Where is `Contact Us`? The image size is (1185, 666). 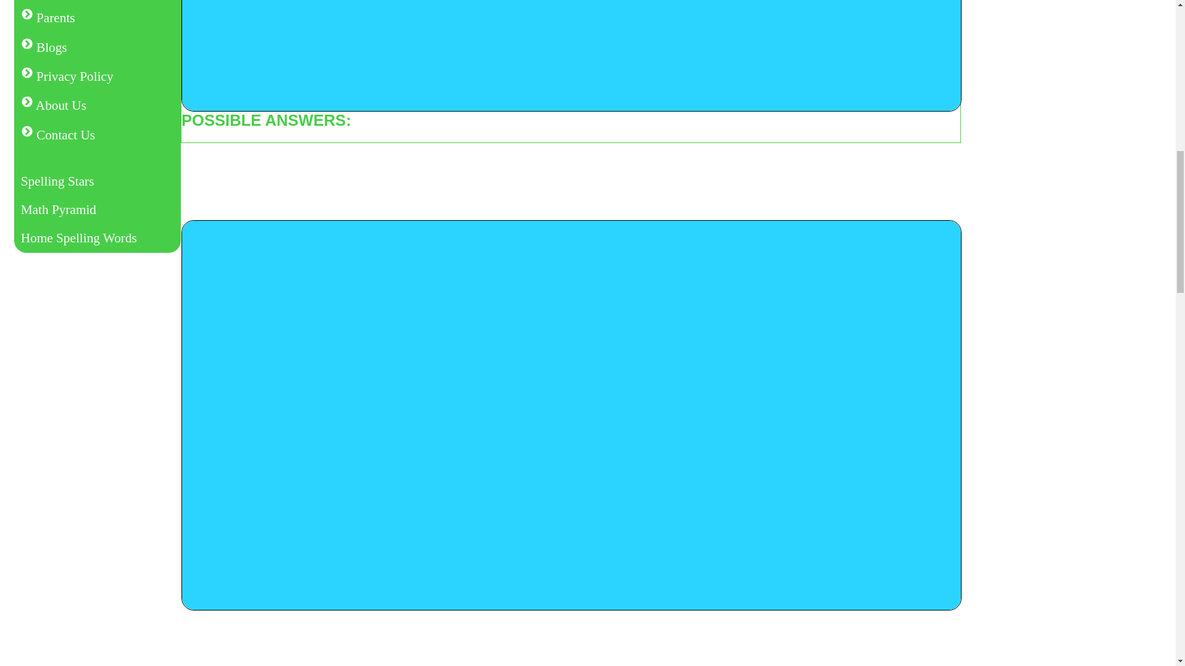 Contact Us is located at coordinates (98, 134).